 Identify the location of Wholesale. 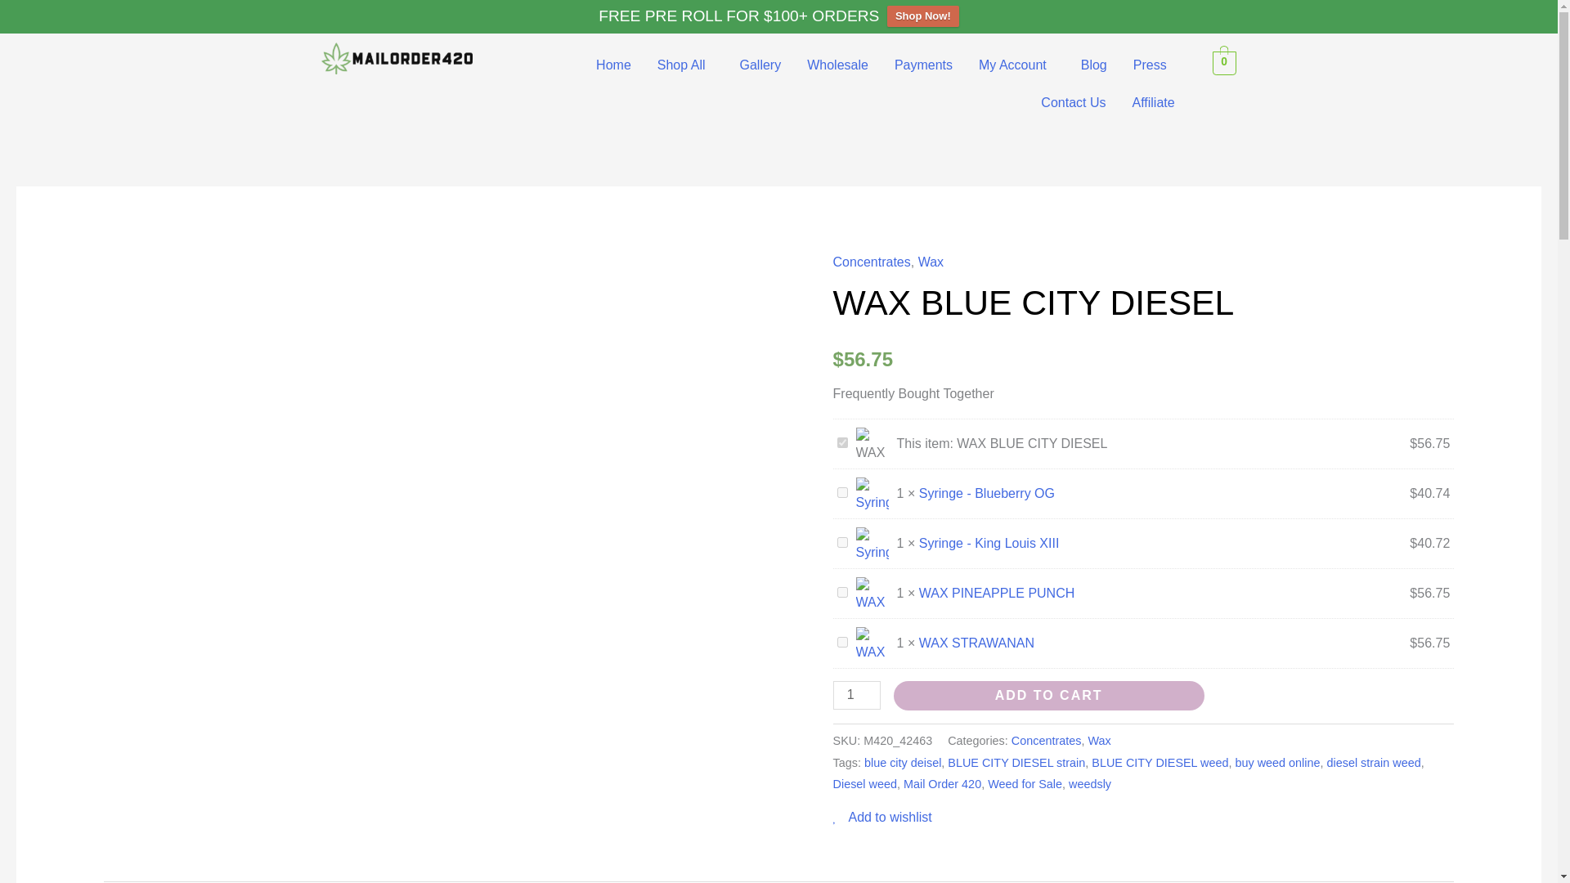
(837, 65).